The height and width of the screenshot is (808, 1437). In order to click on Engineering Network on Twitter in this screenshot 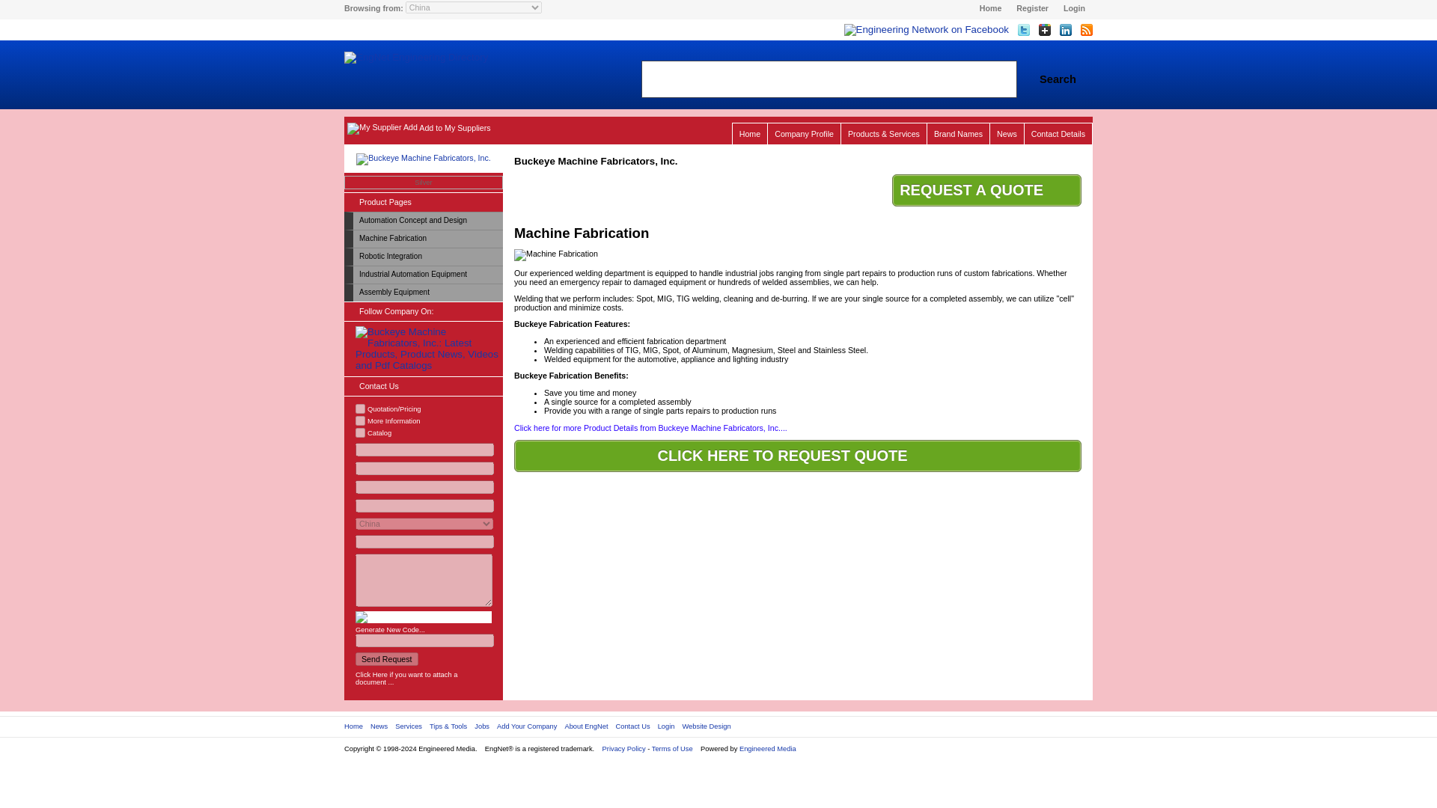, I will do `click(1019, 31)`.